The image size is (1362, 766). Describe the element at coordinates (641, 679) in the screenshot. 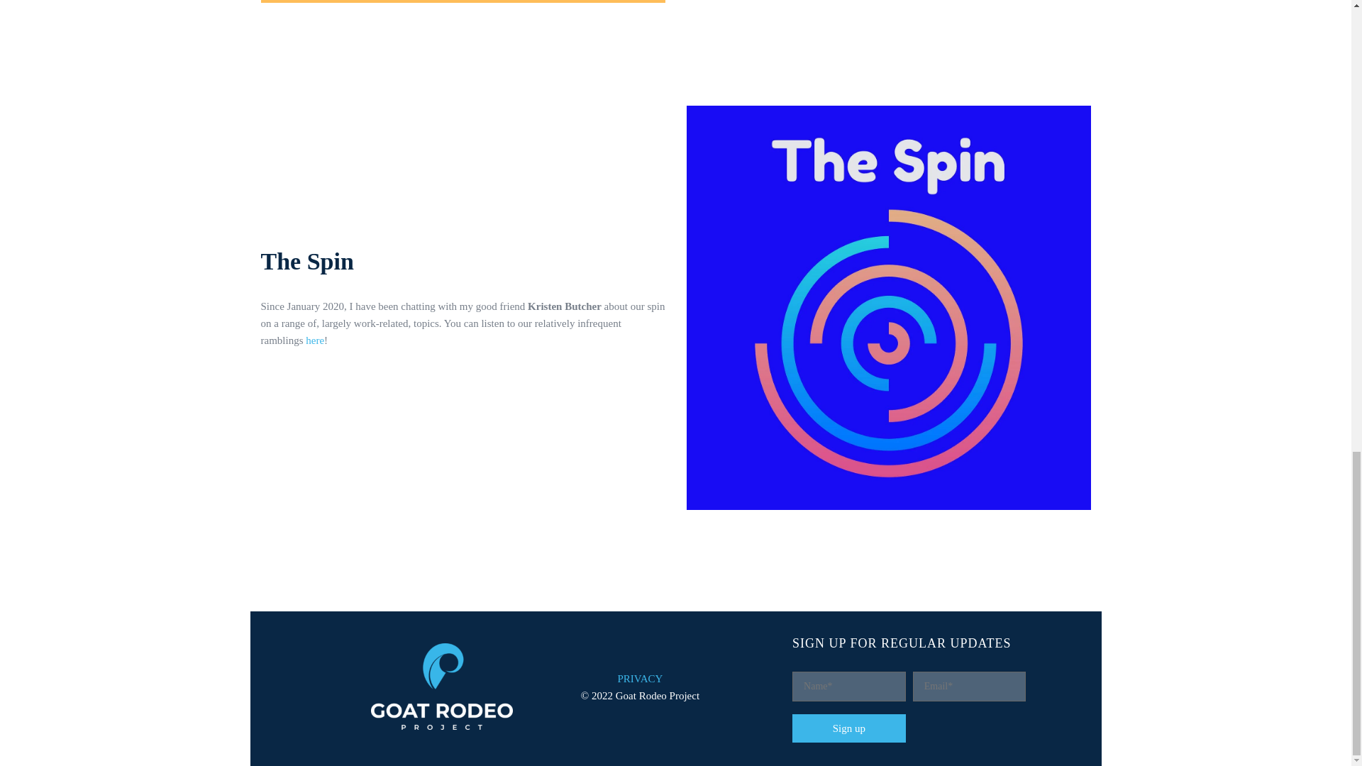

I see `PRIVACY` at that location.